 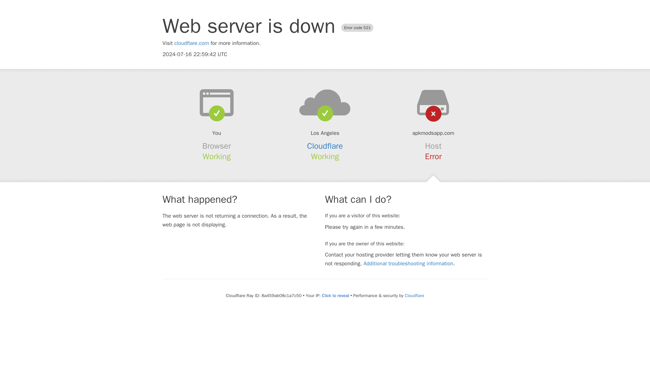 I want to click on Click to reveal, so click(x=335, y=296).